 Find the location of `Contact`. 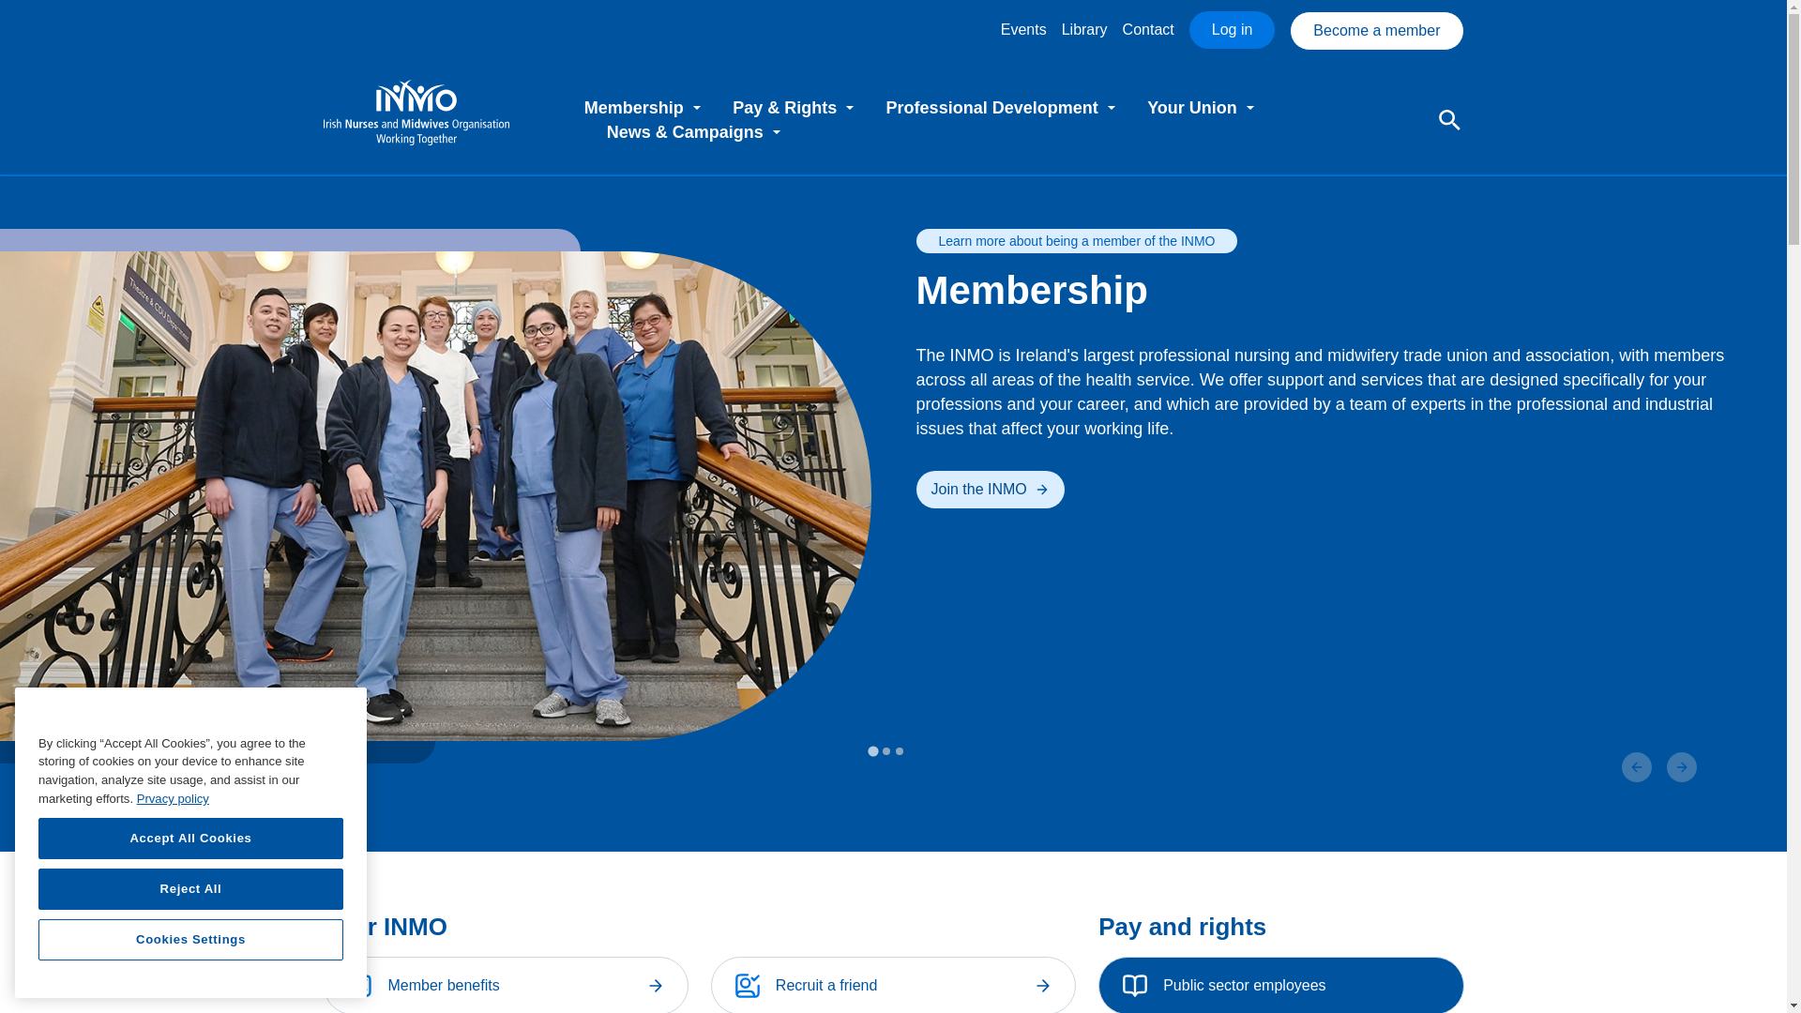

Contact is located at coordinates (1148, 30).